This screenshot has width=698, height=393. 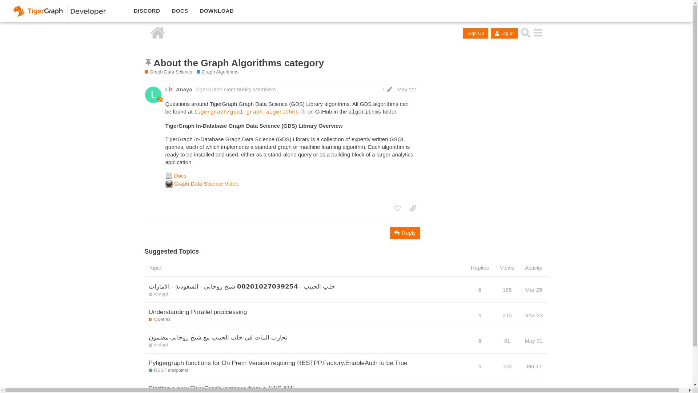 I want to click on May '22, so click(x=406, y=89).